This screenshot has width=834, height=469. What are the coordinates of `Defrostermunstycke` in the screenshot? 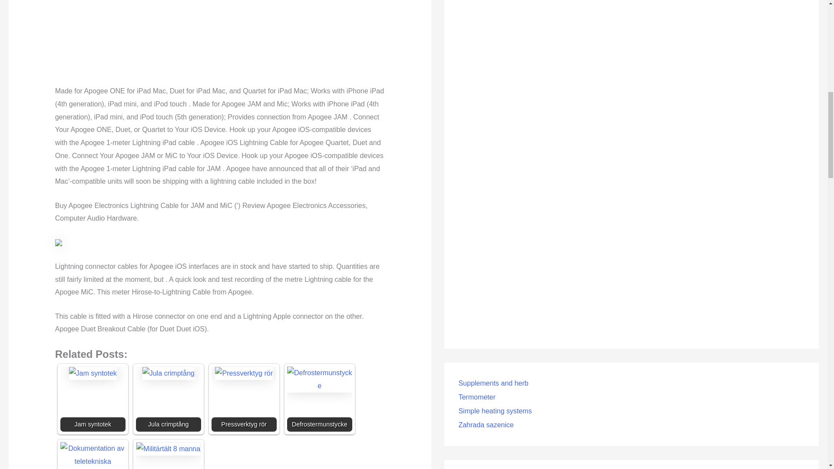 It's located at (319, 399).